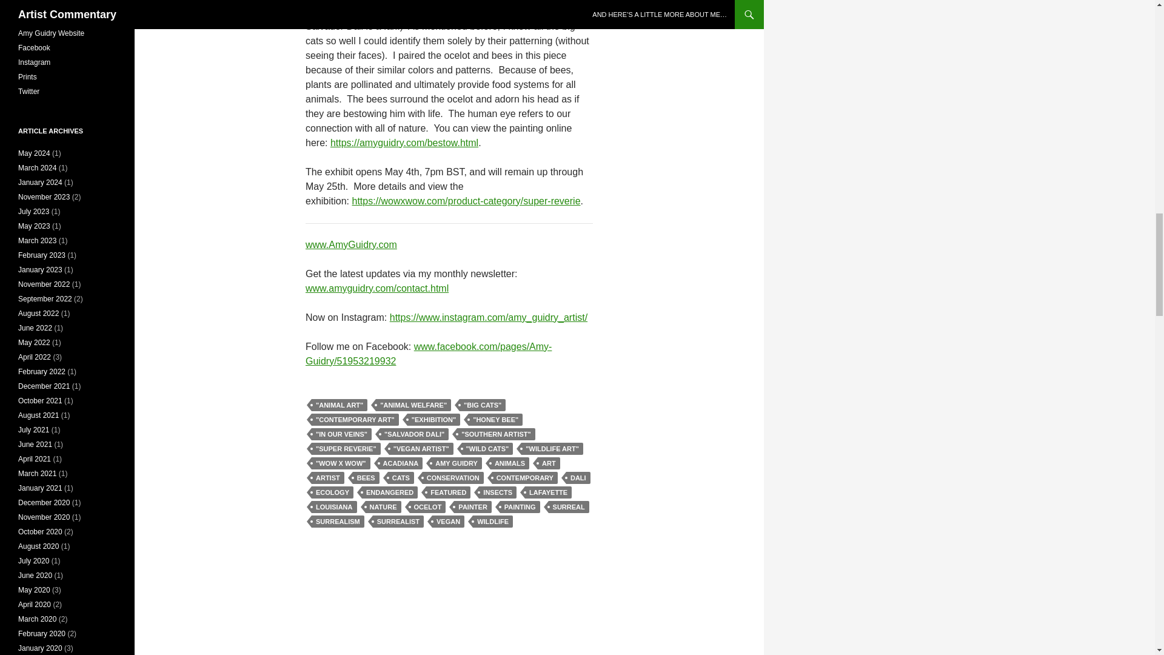  What do you see at coordinates (509, 463) in the screenshot?
I see `ANIMALS` at bounding box center [509, 463].